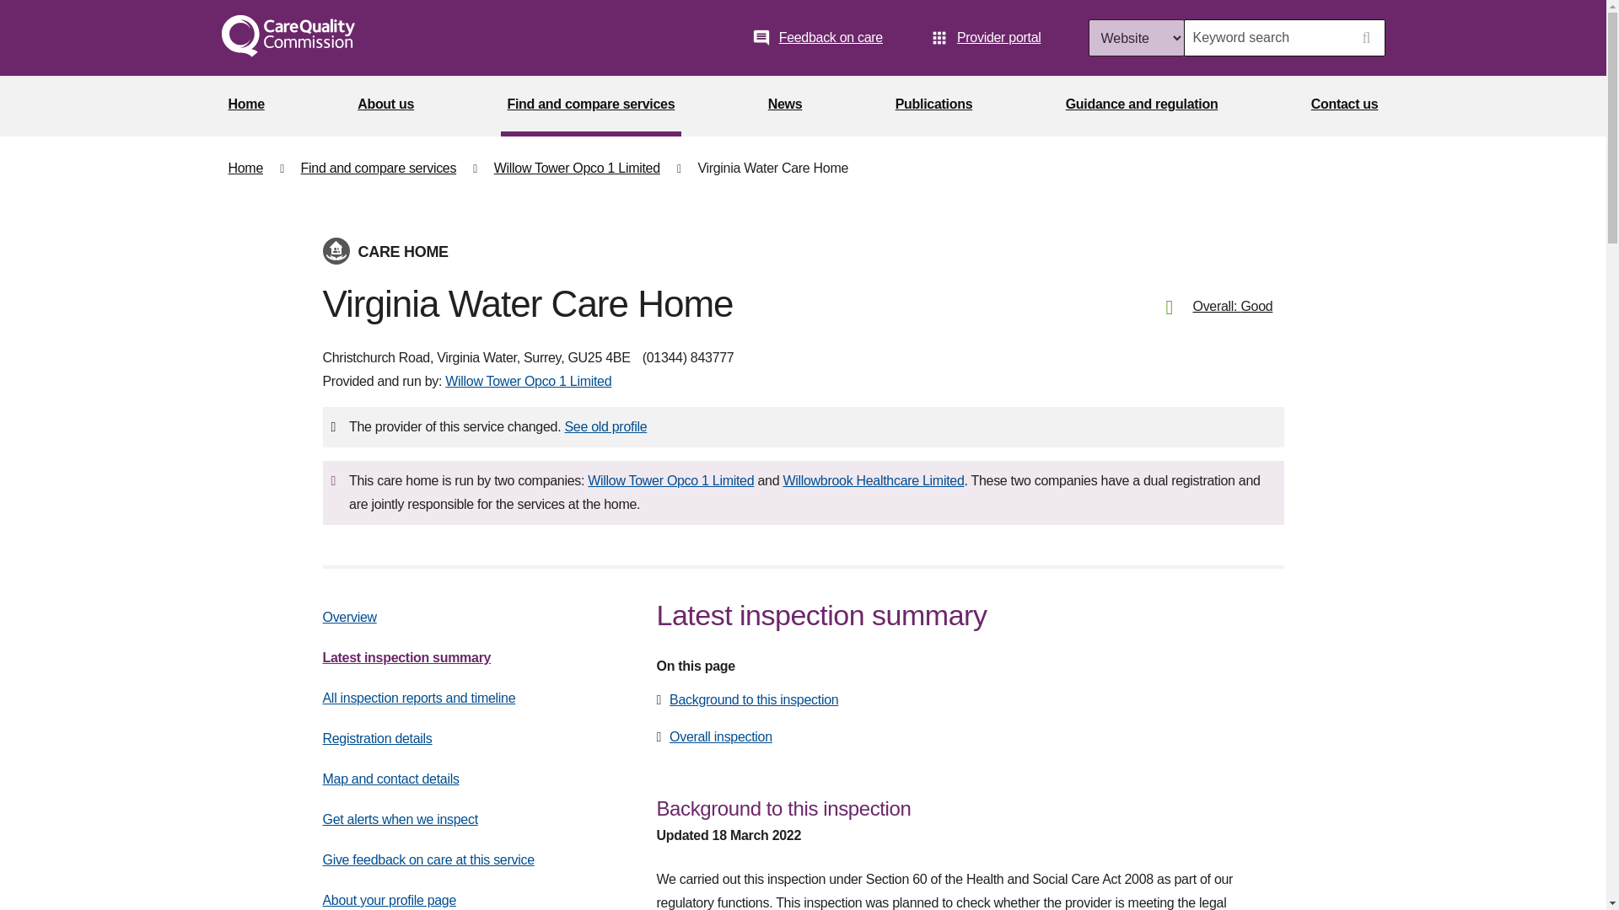 This screenshot has width=1619, height=910. What do you see at coordinates (605, 426) in the screenshot?
I see `See old profile` at bounding box center [605, 426].